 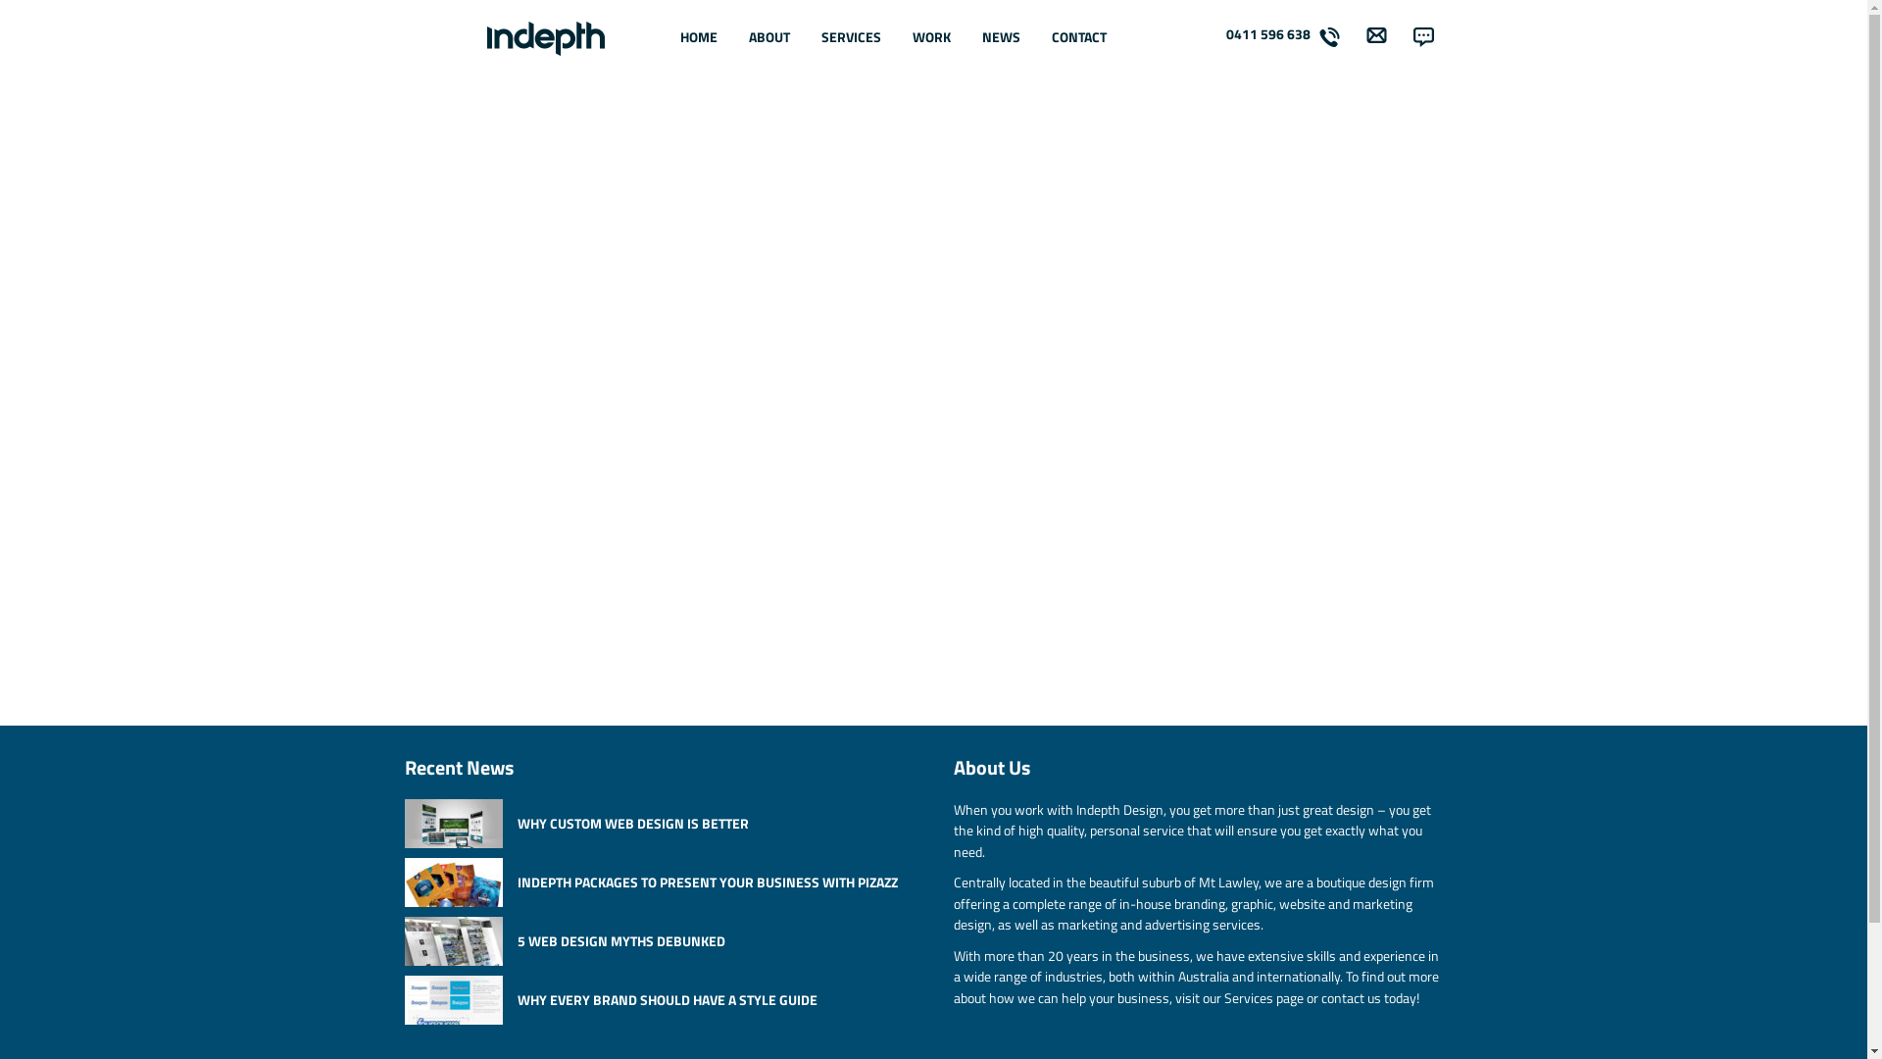 What do you see at coordinates (669, 940) in the screenshot?
I see `5 WEB DESIGN MYTHS DEBUNKED` at bounding box center [669, 940].